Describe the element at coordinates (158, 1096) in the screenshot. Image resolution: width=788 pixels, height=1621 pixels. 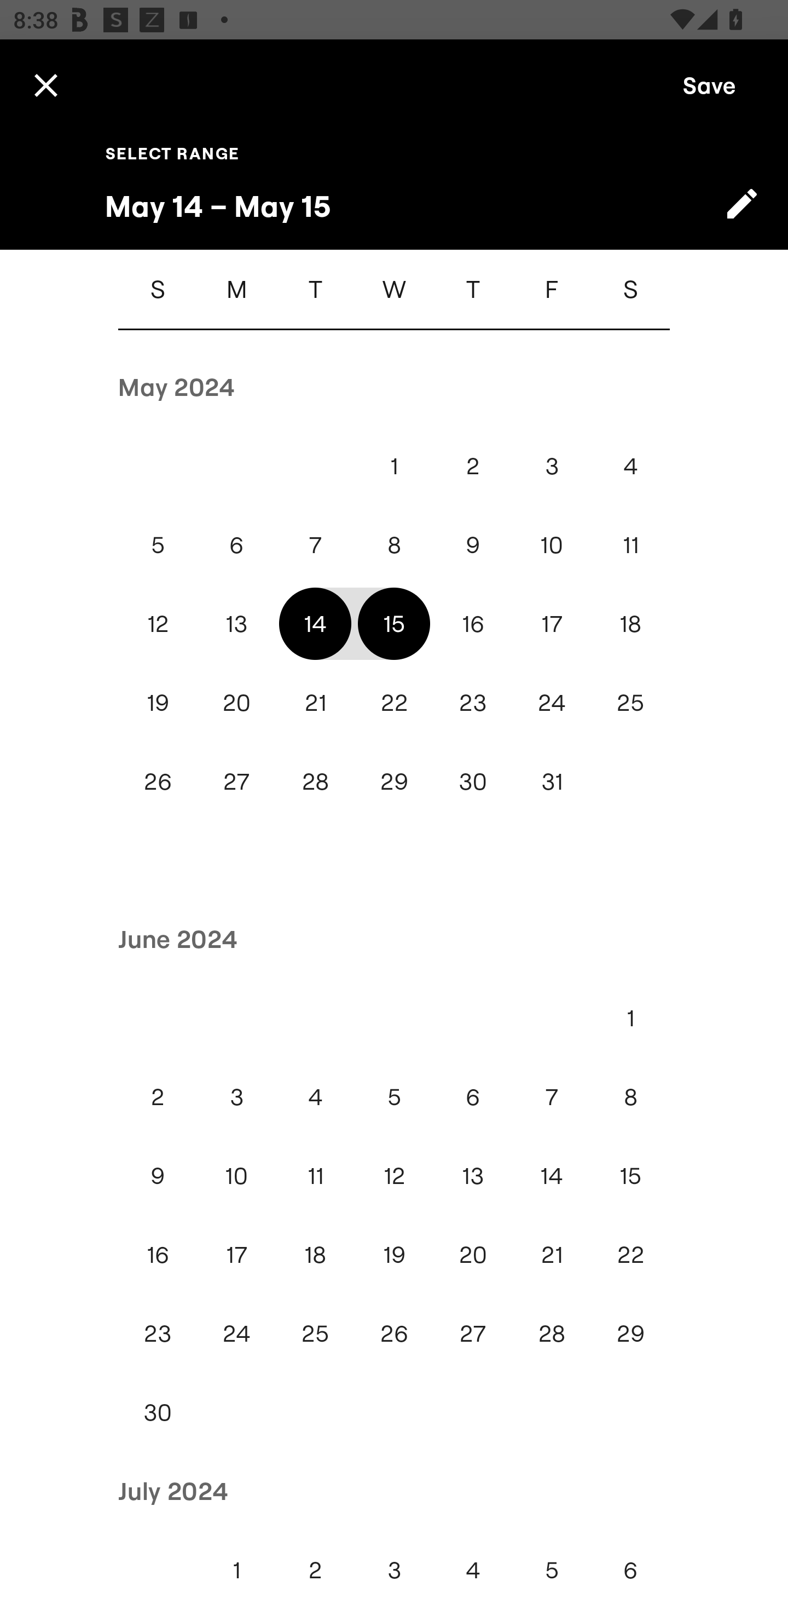
I see `2 Sun, Jun 2` at that location.